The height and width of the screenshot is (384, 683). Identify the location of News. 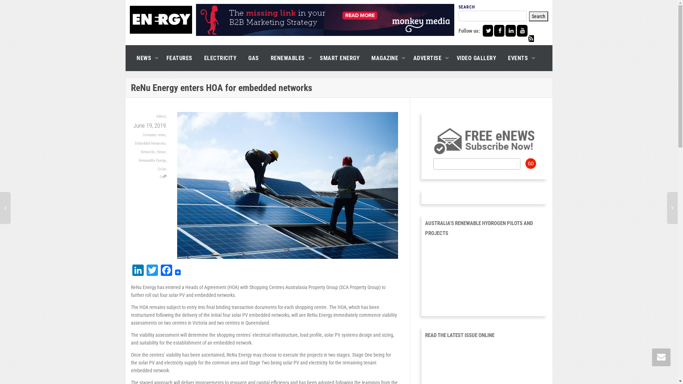
(162, 152).